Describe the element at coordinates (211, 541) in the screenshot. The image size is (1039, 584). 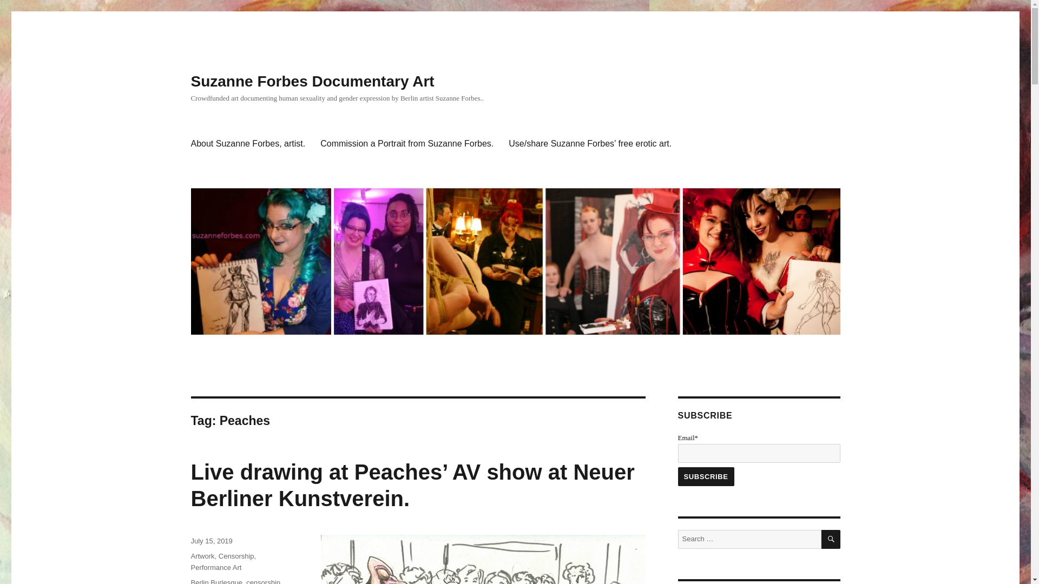
I see `July 15, 2019` at that location.